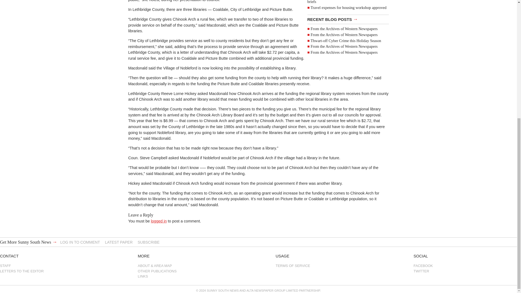 This screenshot has width=521, height=293. What do you see at coordinates (344, 29) in the screenshot?
I see `From the Archives of Western Newspapers` at bounding box center [344, 29].